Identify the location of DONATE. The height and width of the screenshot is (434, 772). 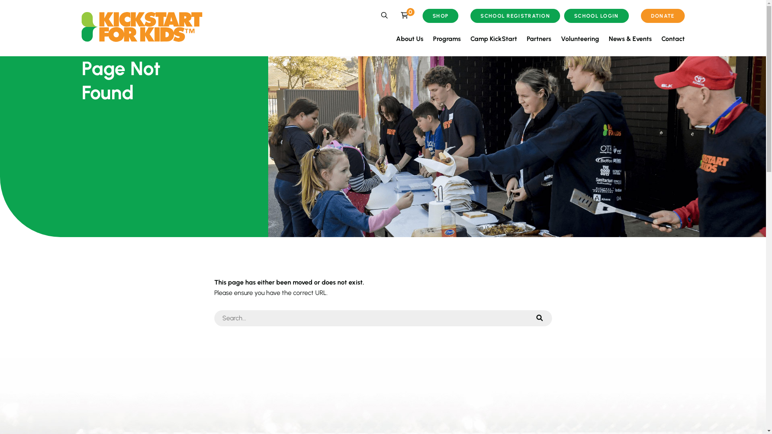
(663, 16).